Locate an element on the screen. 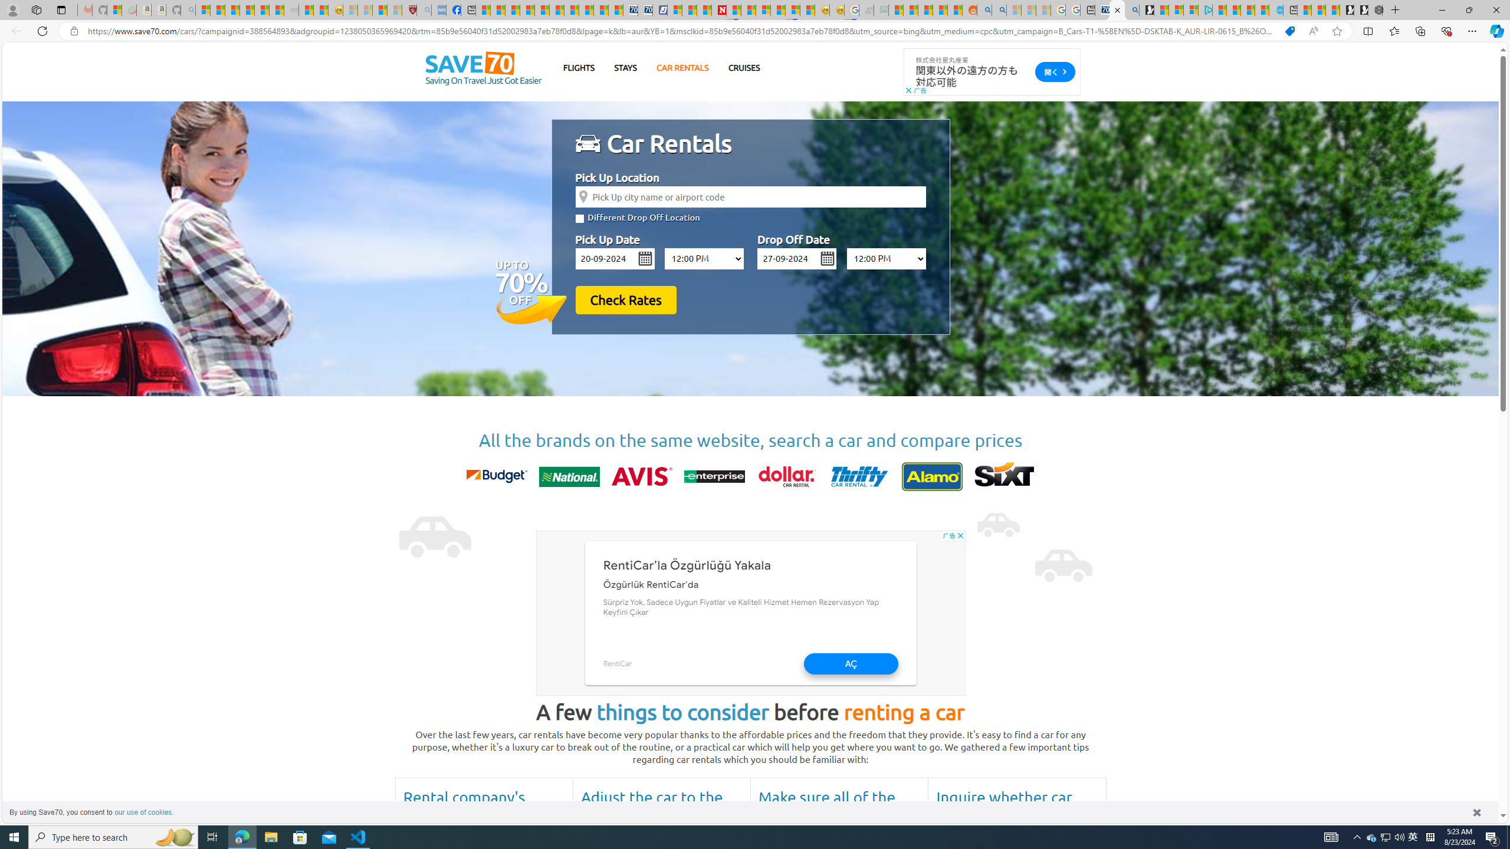  Stocks - MSN is located at coordinates (276, 10).